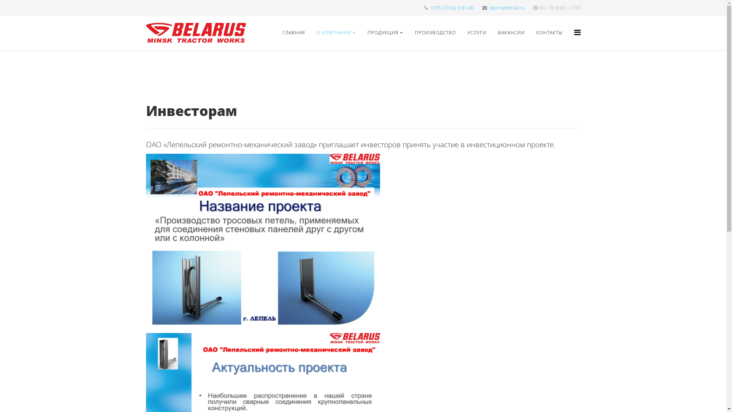 Image resolution: width=732 pixels, height=412 pixels. Describe the element at coordinates (451, 8) in the screenshot. I see `+375 (2132) 3-61-86` at that location.